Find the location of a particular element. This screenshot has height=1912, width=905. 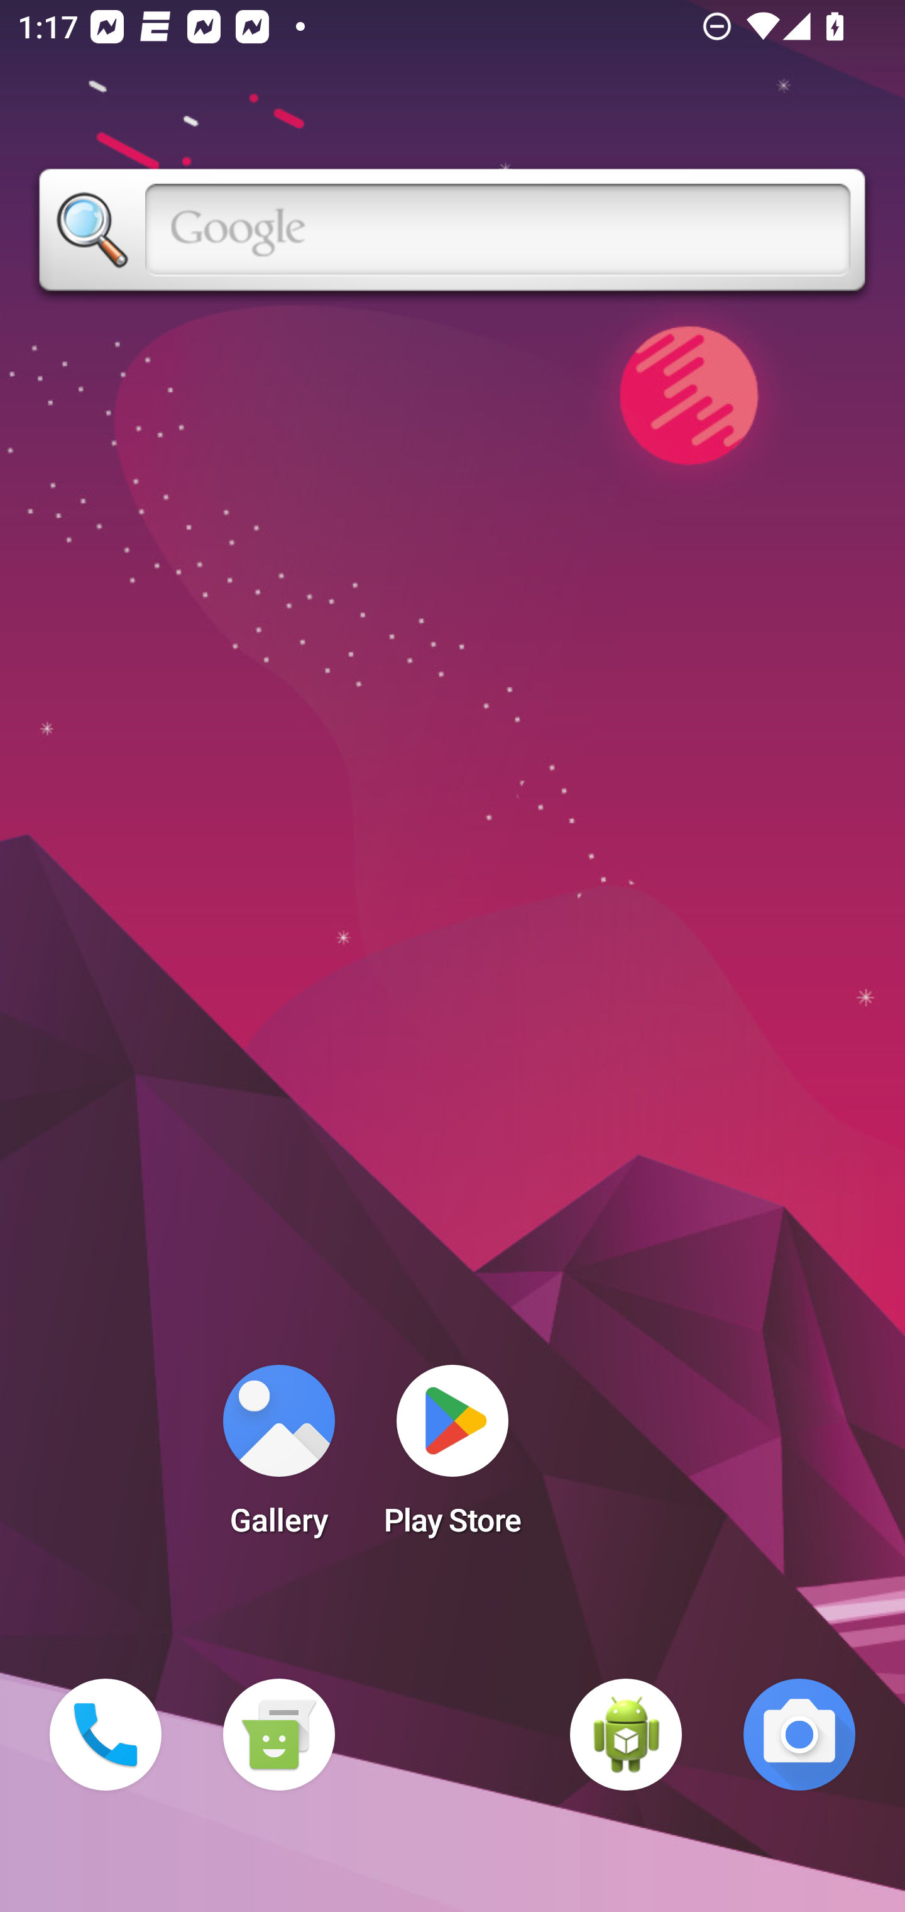

WebView Browser Tester is located at coordinates (626, 1735).